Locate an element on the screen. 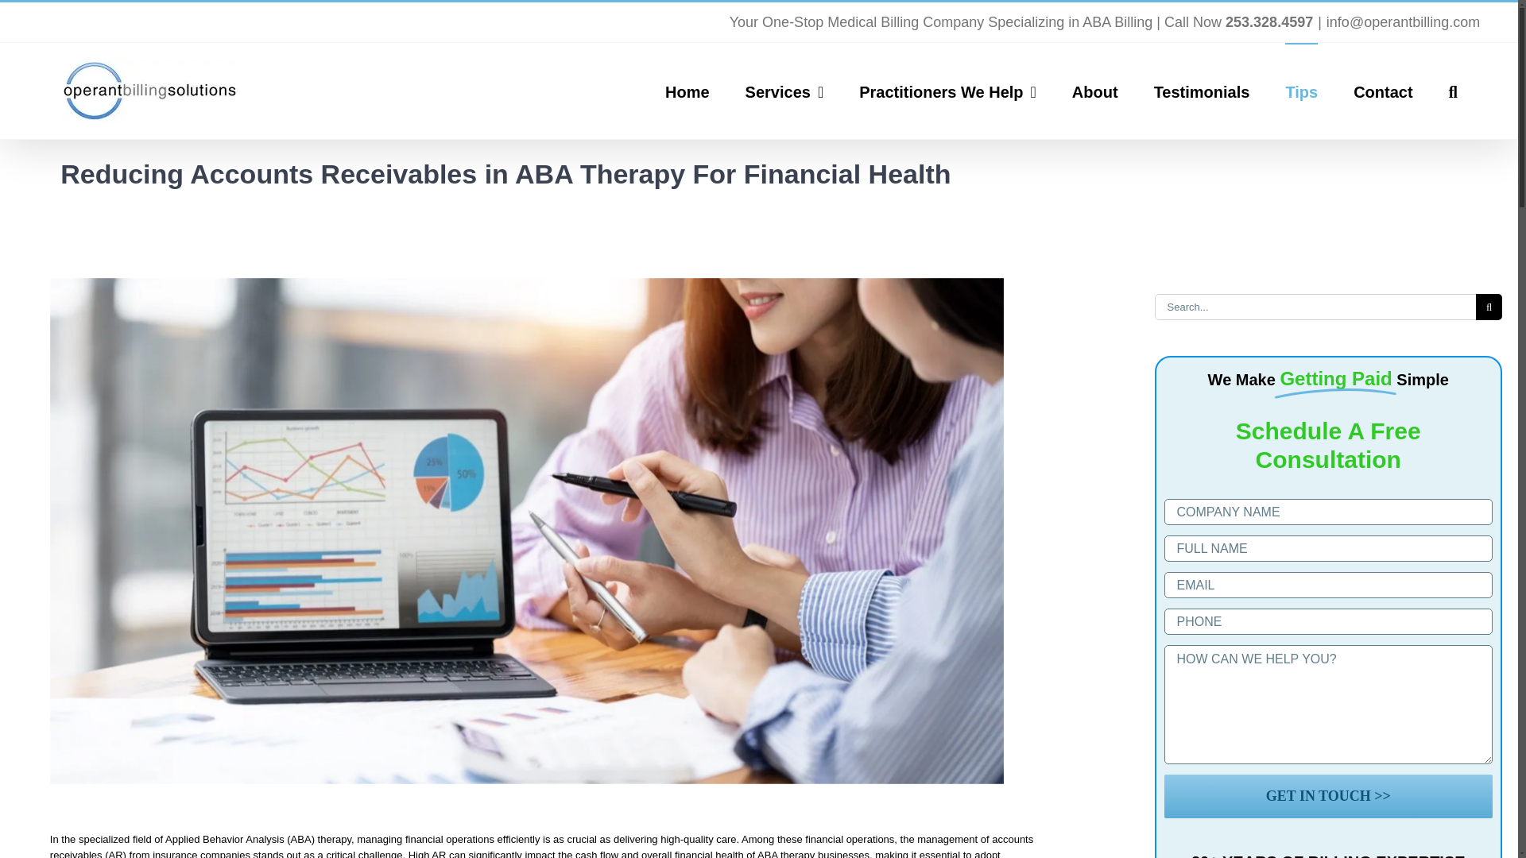  253.328.4597 is located at coordinates (1268, 22).